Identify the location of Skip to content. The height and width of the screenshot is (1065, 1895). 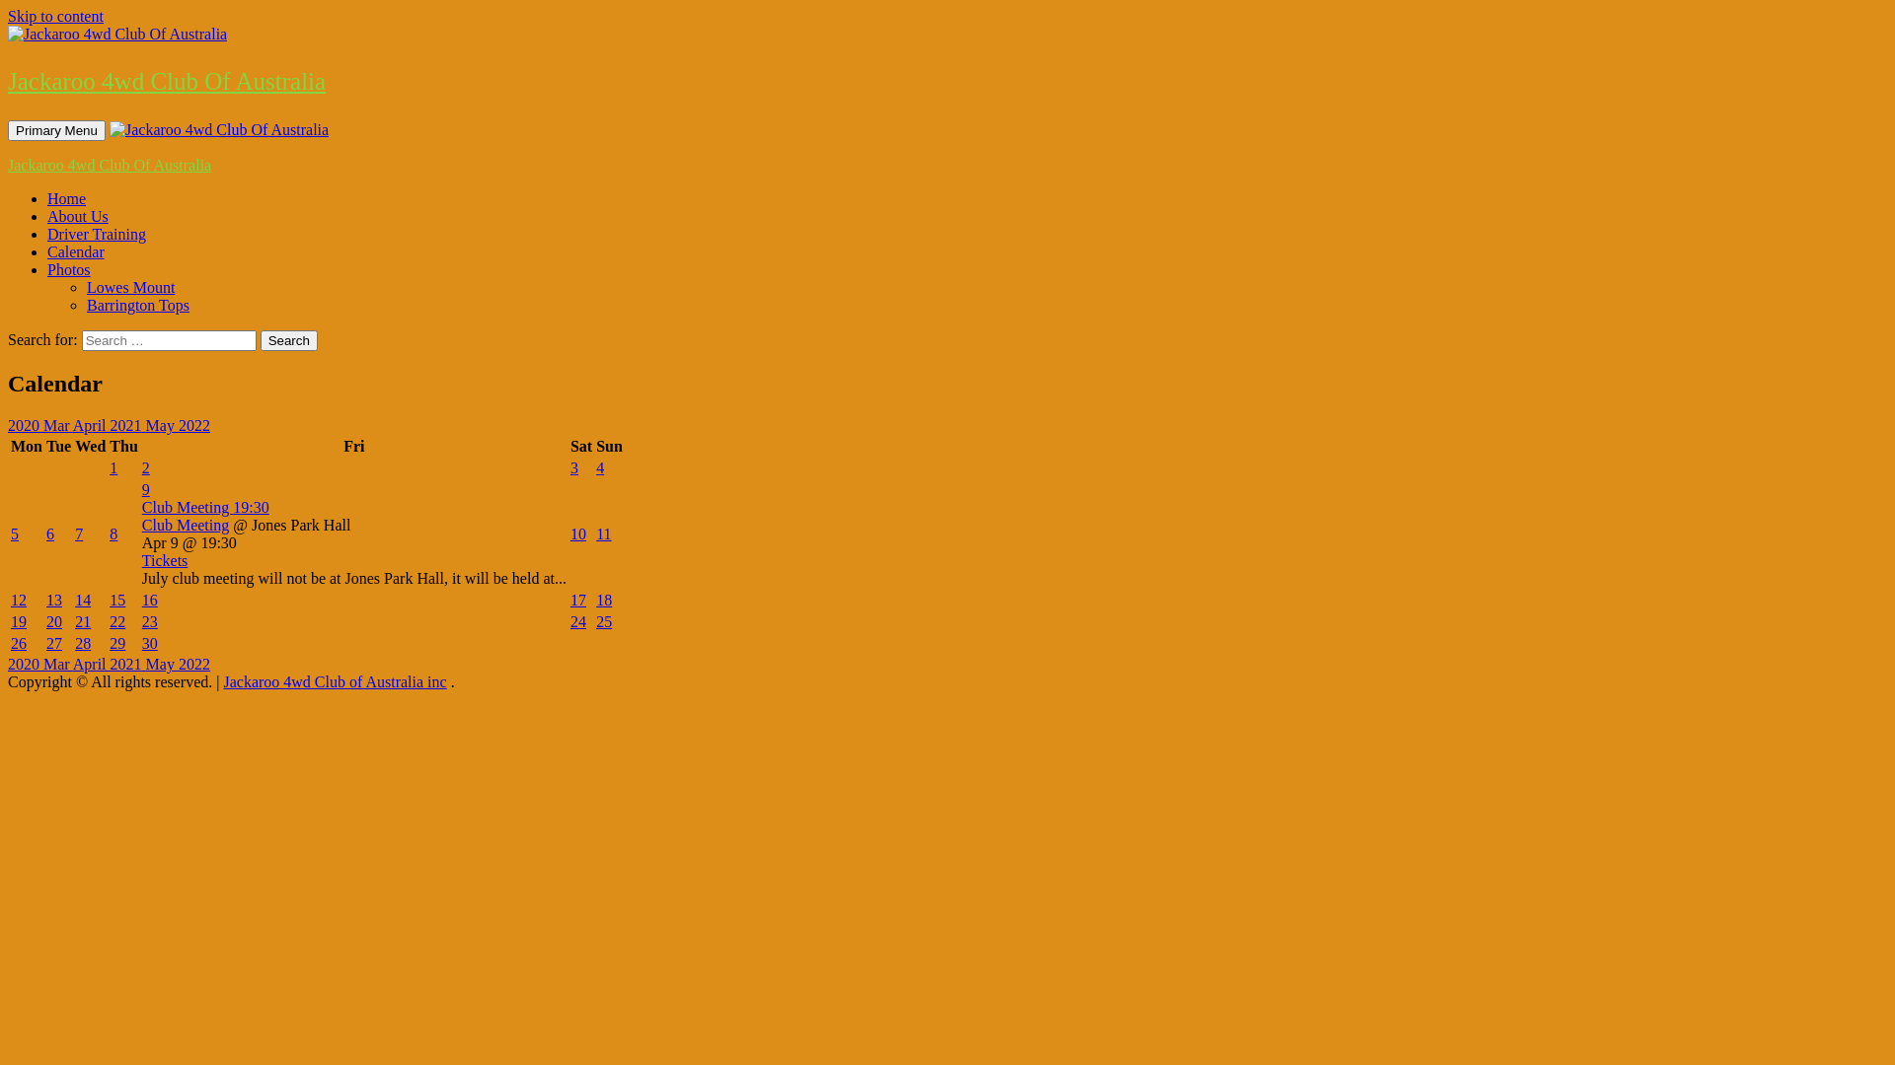
(55, 16).